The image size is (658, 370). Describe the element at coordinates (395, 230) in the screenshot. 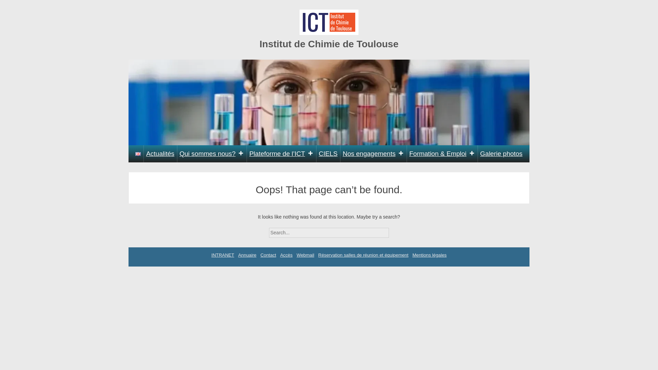

I see `Search` at that location.